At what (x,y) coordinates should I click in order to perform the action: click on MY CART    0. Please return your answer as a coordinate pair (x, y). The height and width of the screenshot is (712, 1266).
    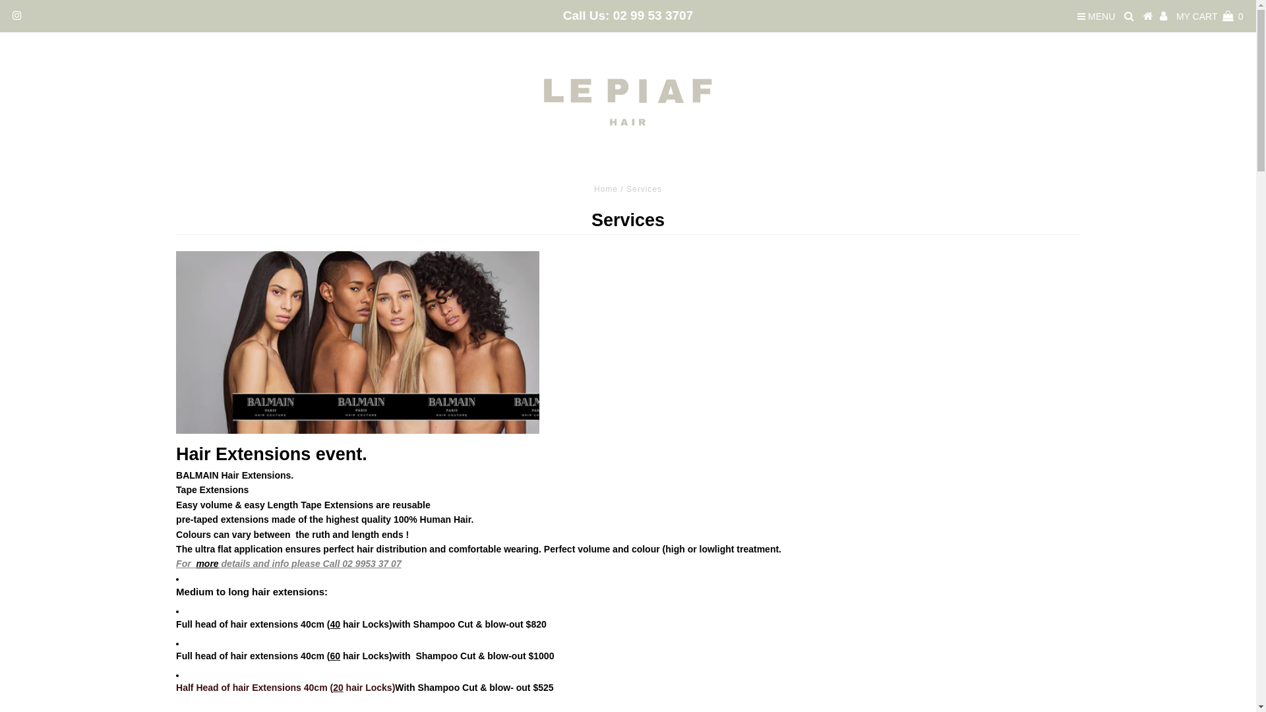
    Looking at the image, I should click on (1210, 16).